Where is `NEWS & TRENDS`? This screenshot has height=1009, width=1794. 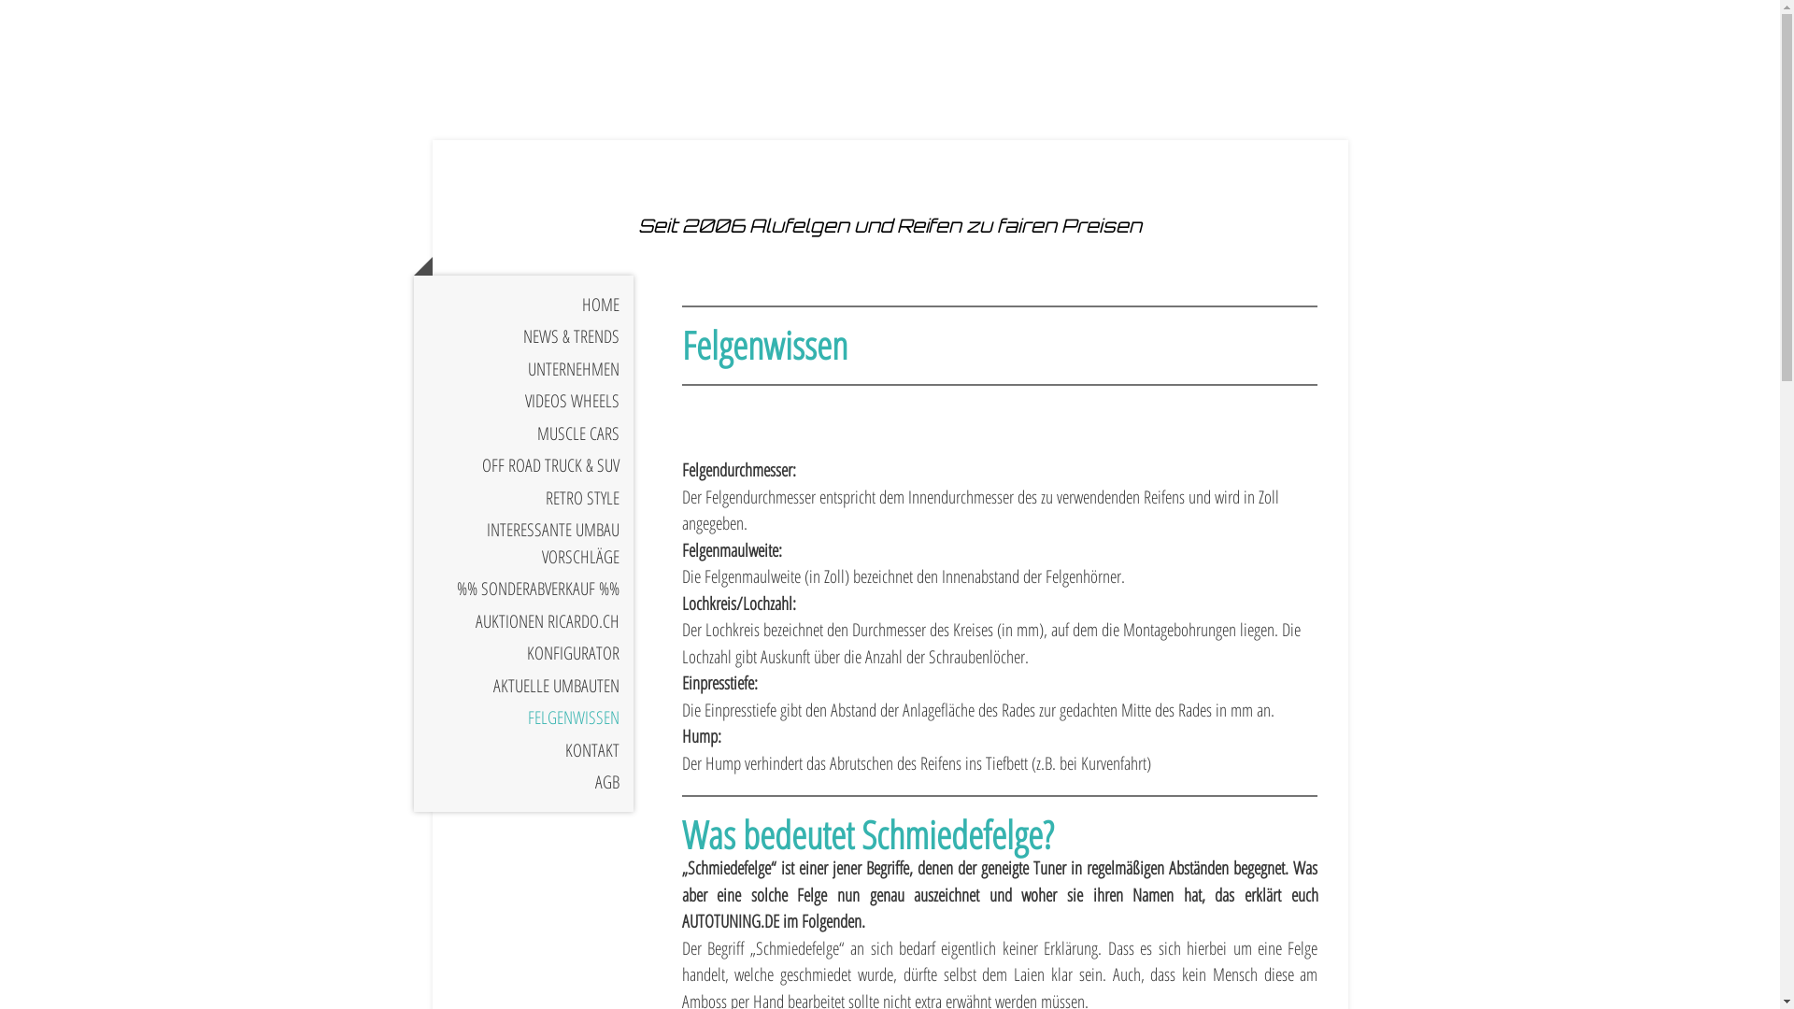
NEWS & TRENDS is located at coordinates (523, 336).